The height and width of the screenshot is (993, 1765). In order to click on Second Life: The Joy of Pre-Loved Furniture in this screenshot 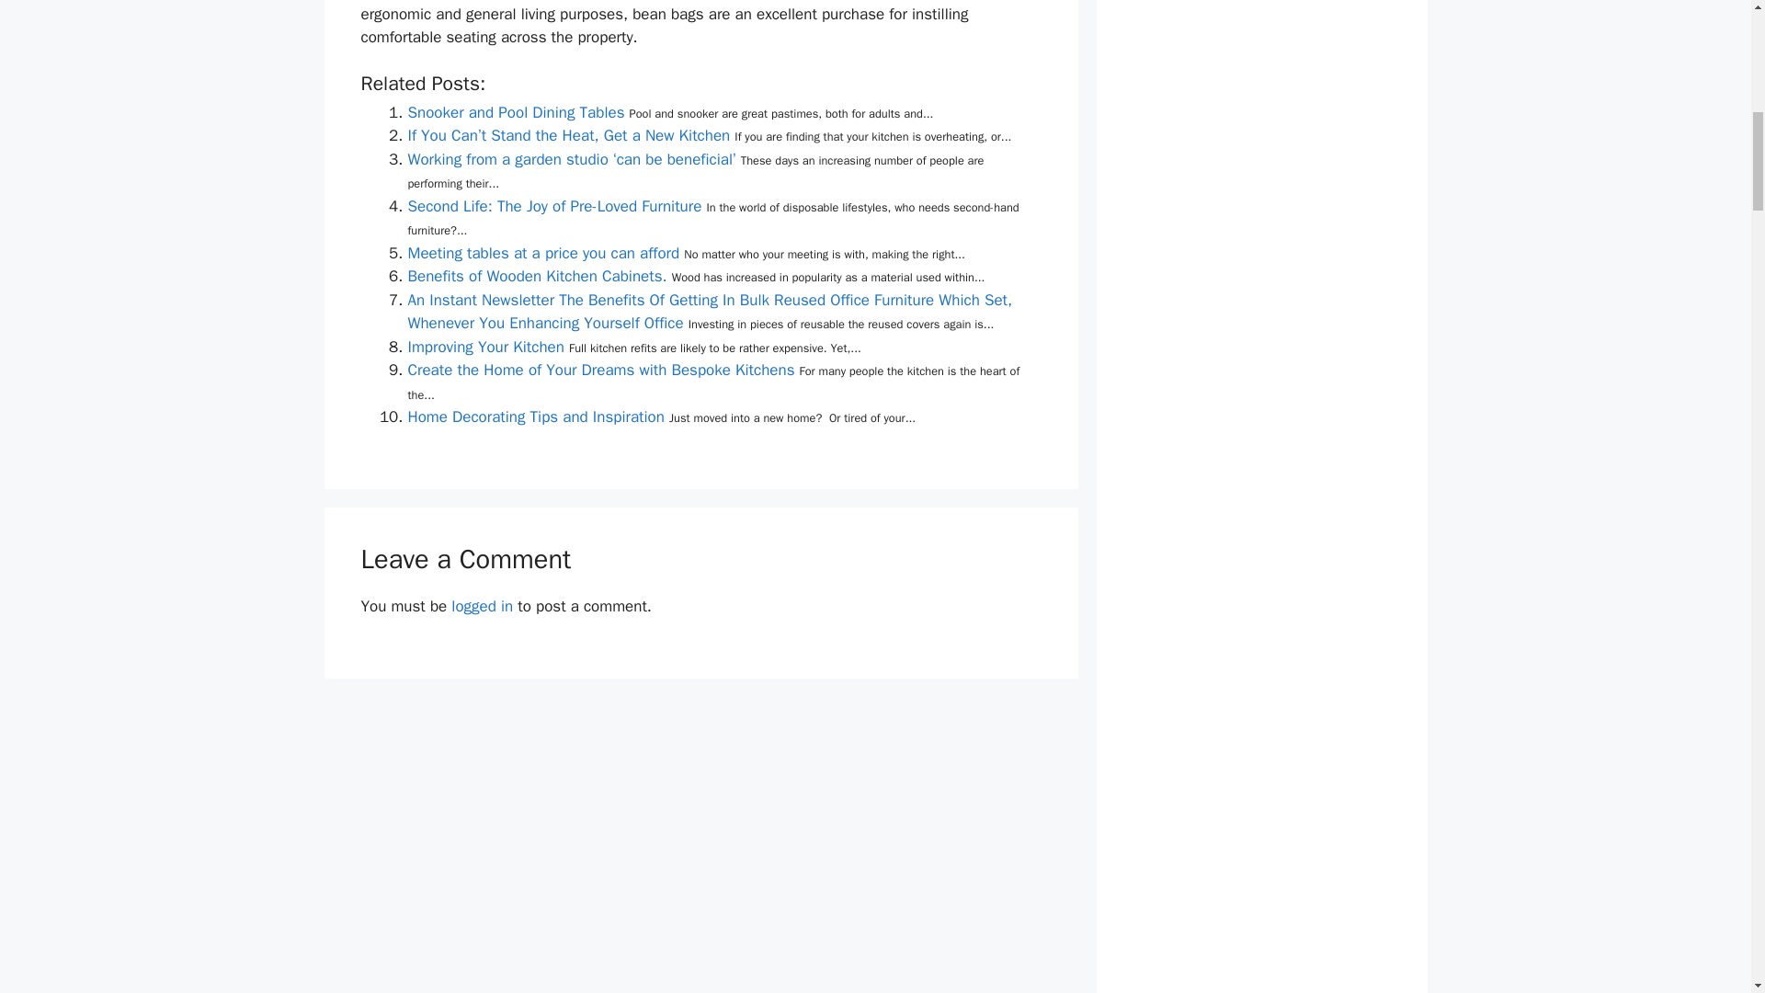, I will do `click(555, 206)`.